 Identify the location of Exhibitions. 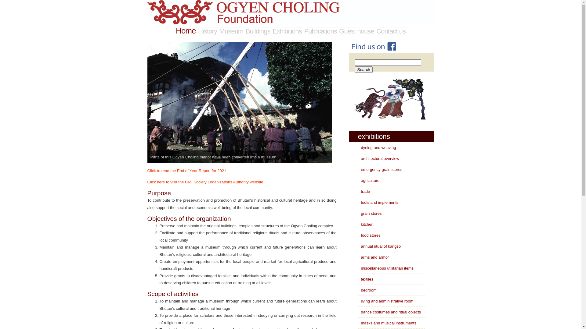
(287, 31).